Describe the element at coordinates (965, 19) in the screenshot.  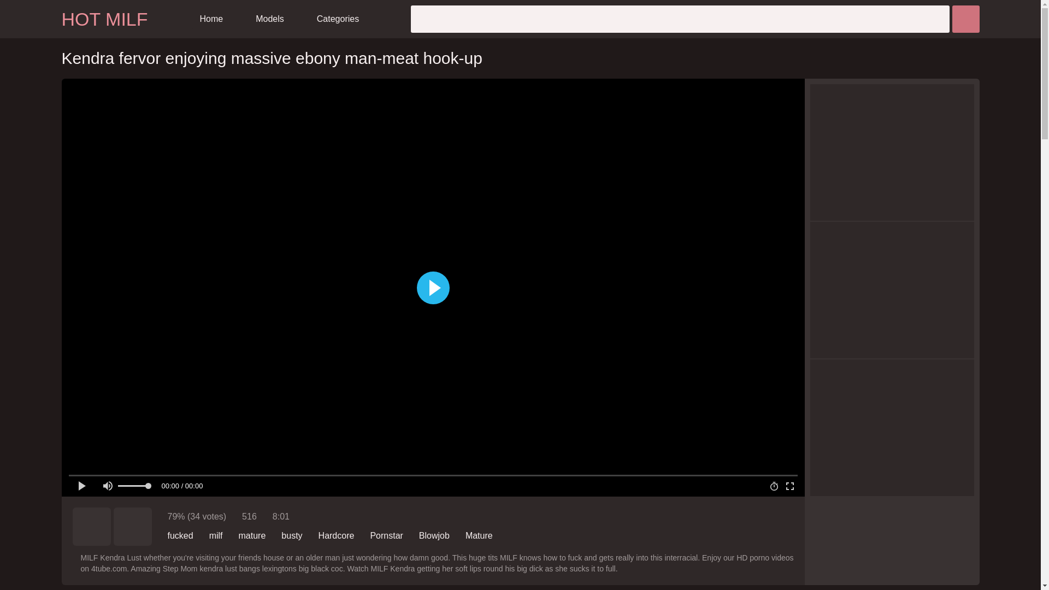
I see `Search` at that location.